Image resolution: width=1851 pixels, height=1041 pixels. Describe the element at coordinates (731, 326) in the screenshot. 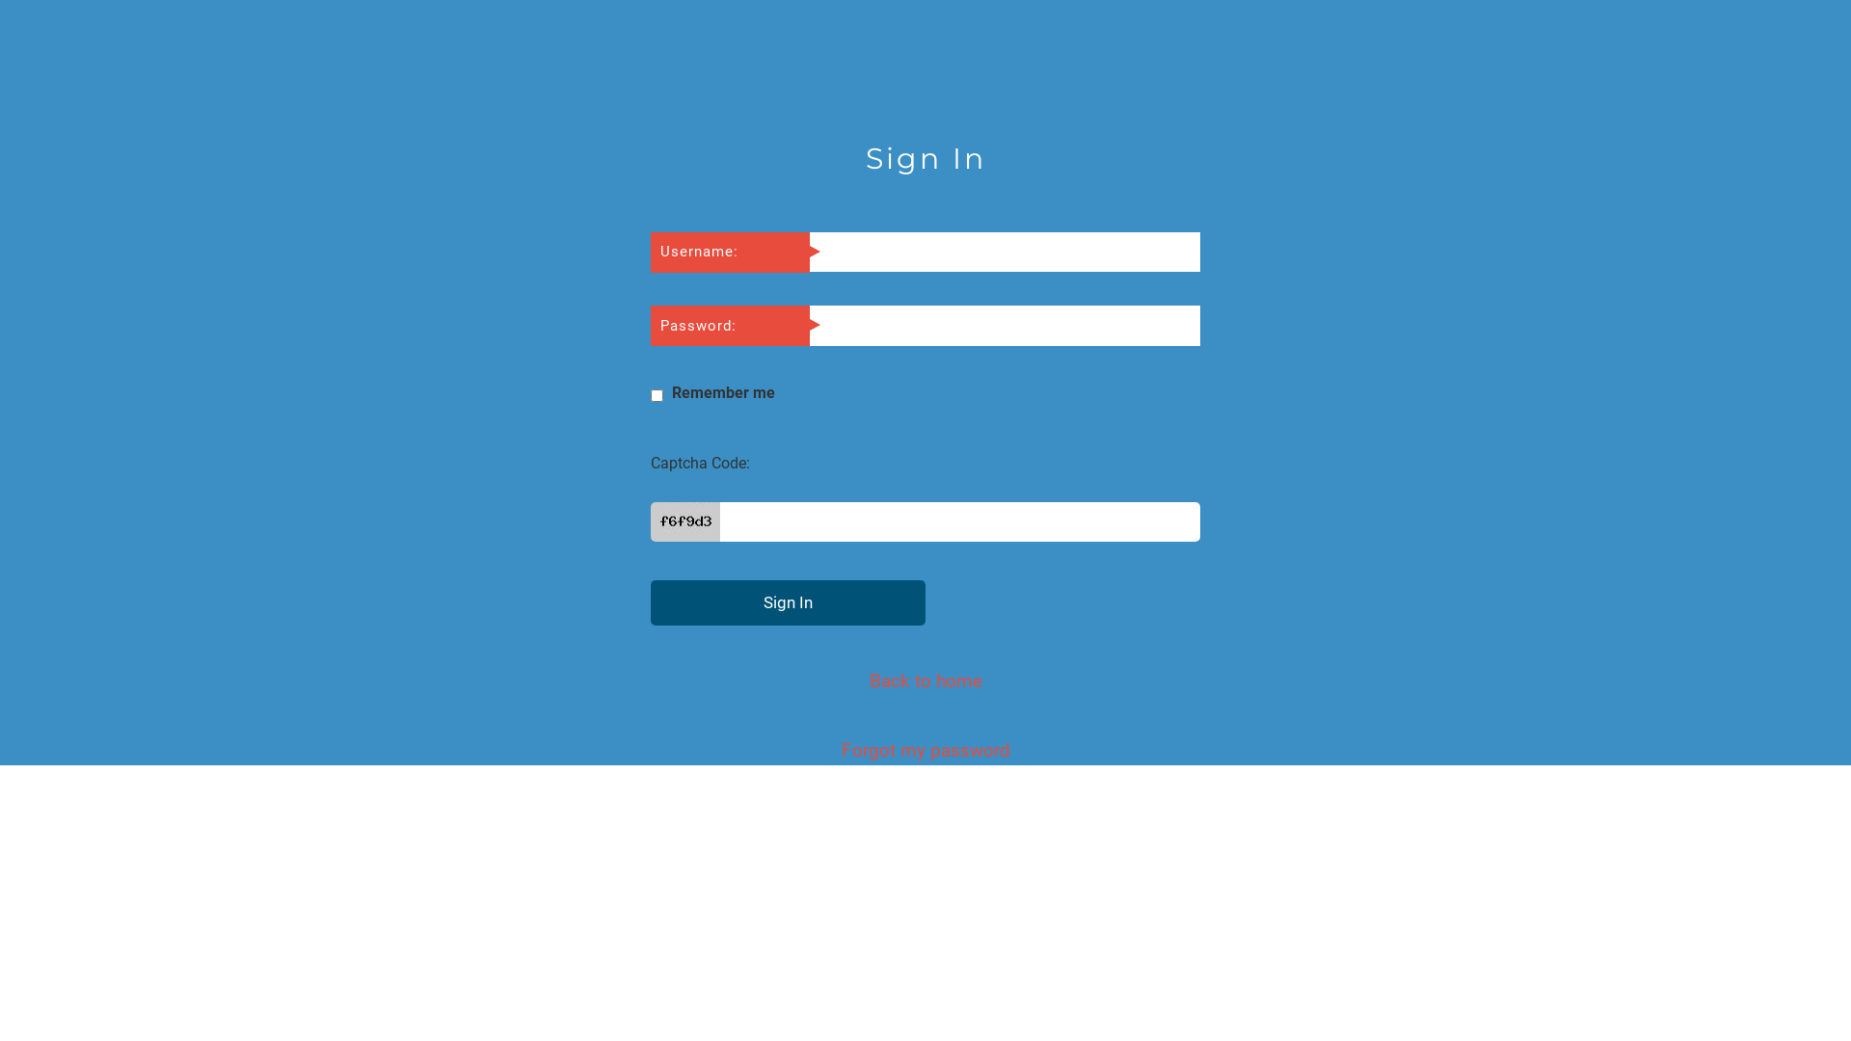

I see `Password:` at that location.